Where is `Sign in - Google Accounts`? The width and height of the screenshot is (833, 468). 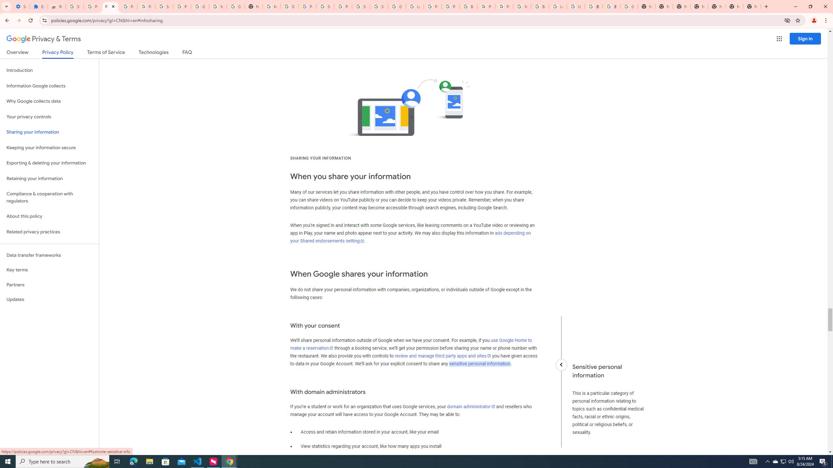
Sign in - Google Accounts is located at coordinates (361, 6).